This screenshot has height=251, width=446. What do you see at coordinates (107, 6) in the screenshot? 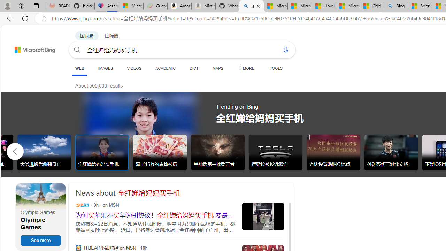
I see `Asthma Inhalers: Names and Types` at bounding box center [107, 6].